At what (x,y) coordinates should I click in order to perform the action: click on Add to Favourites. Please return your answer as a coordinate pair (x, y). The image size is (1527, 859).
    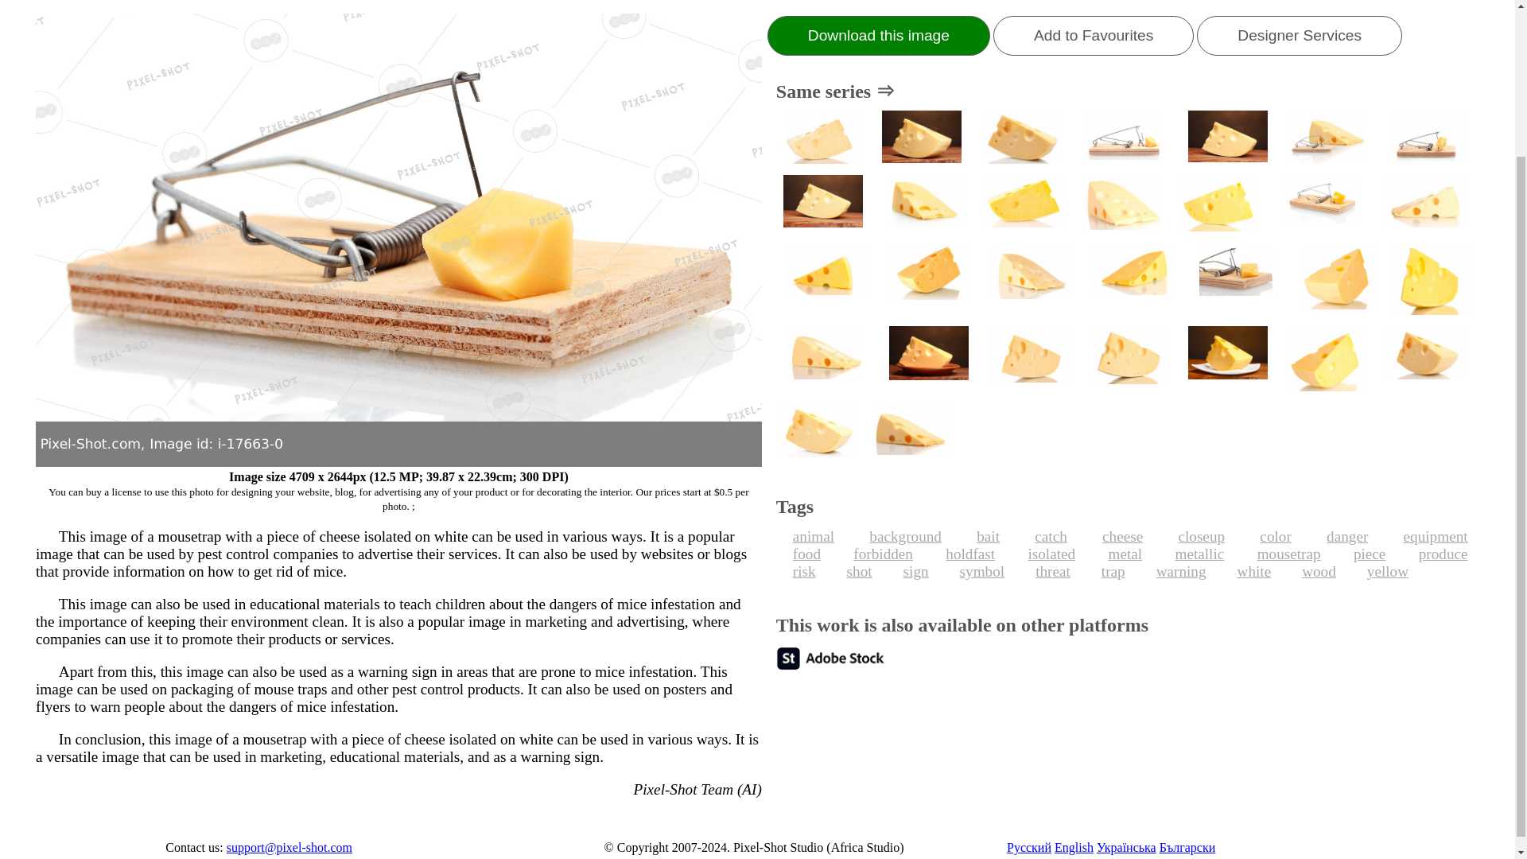
    Looking at the image, I should click on (1094, 36).